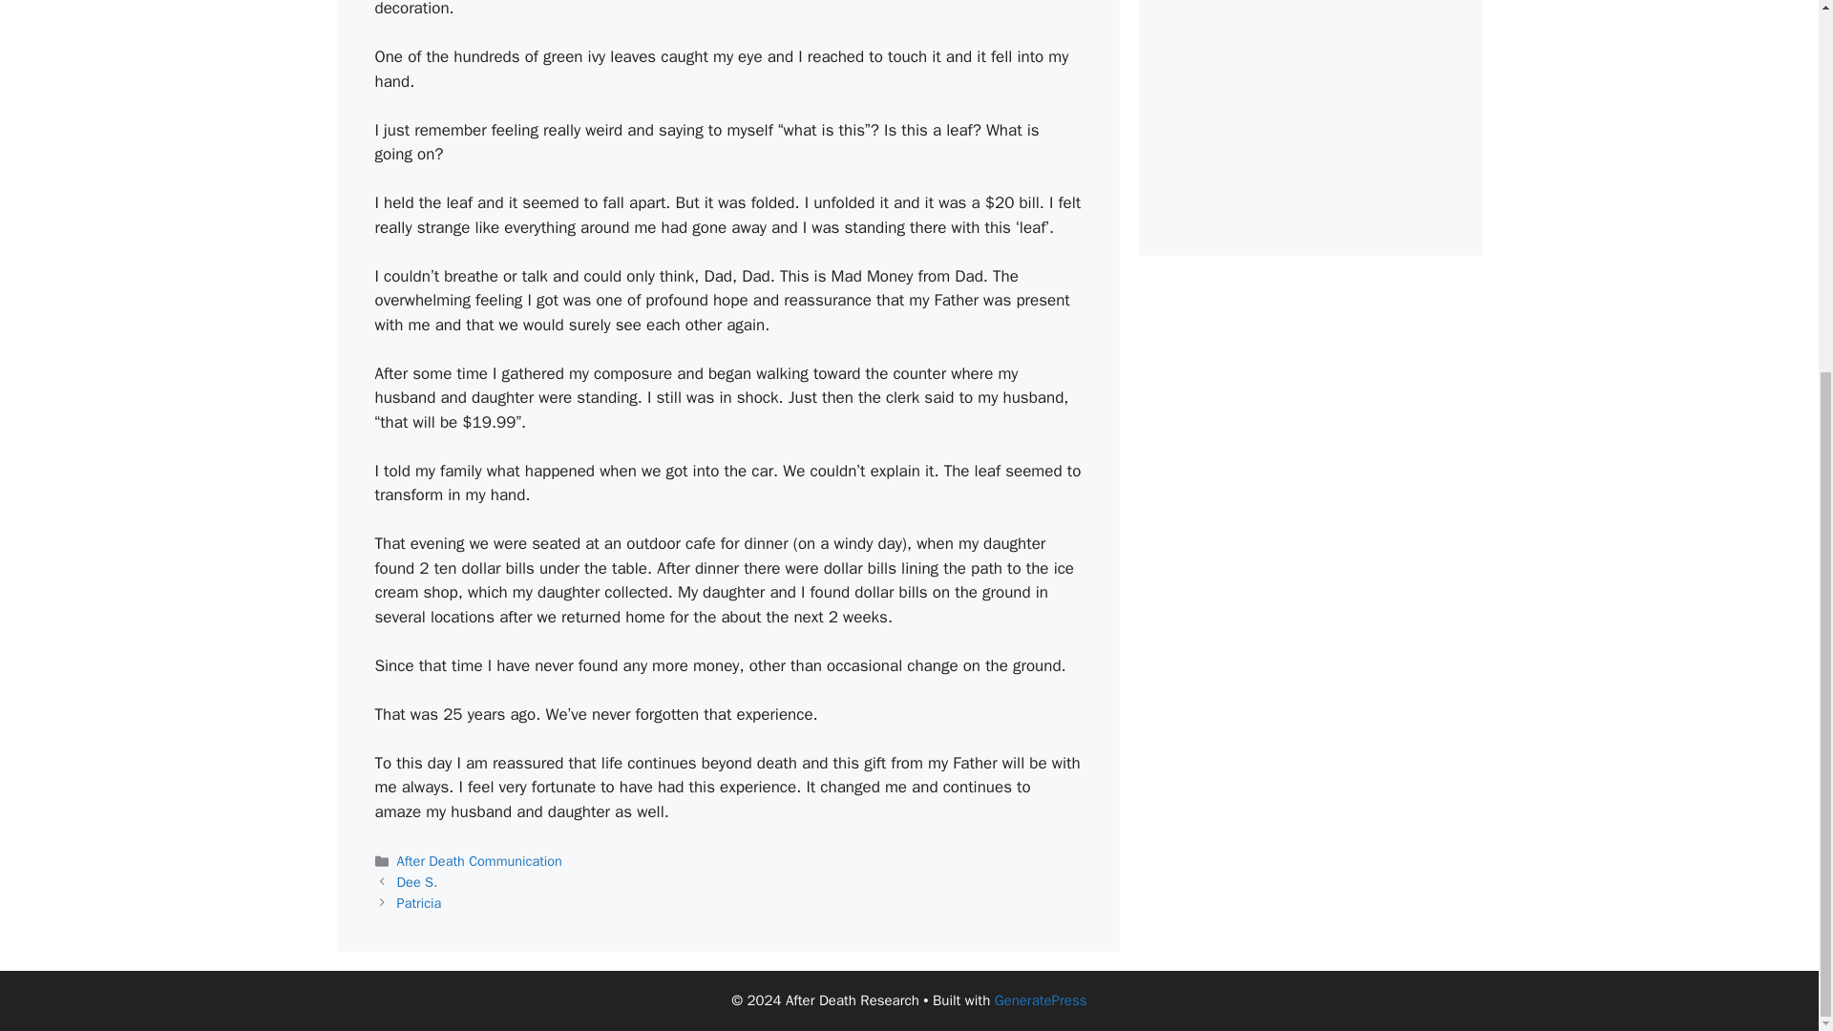  I want to click on Dee S., so click(417, 882).